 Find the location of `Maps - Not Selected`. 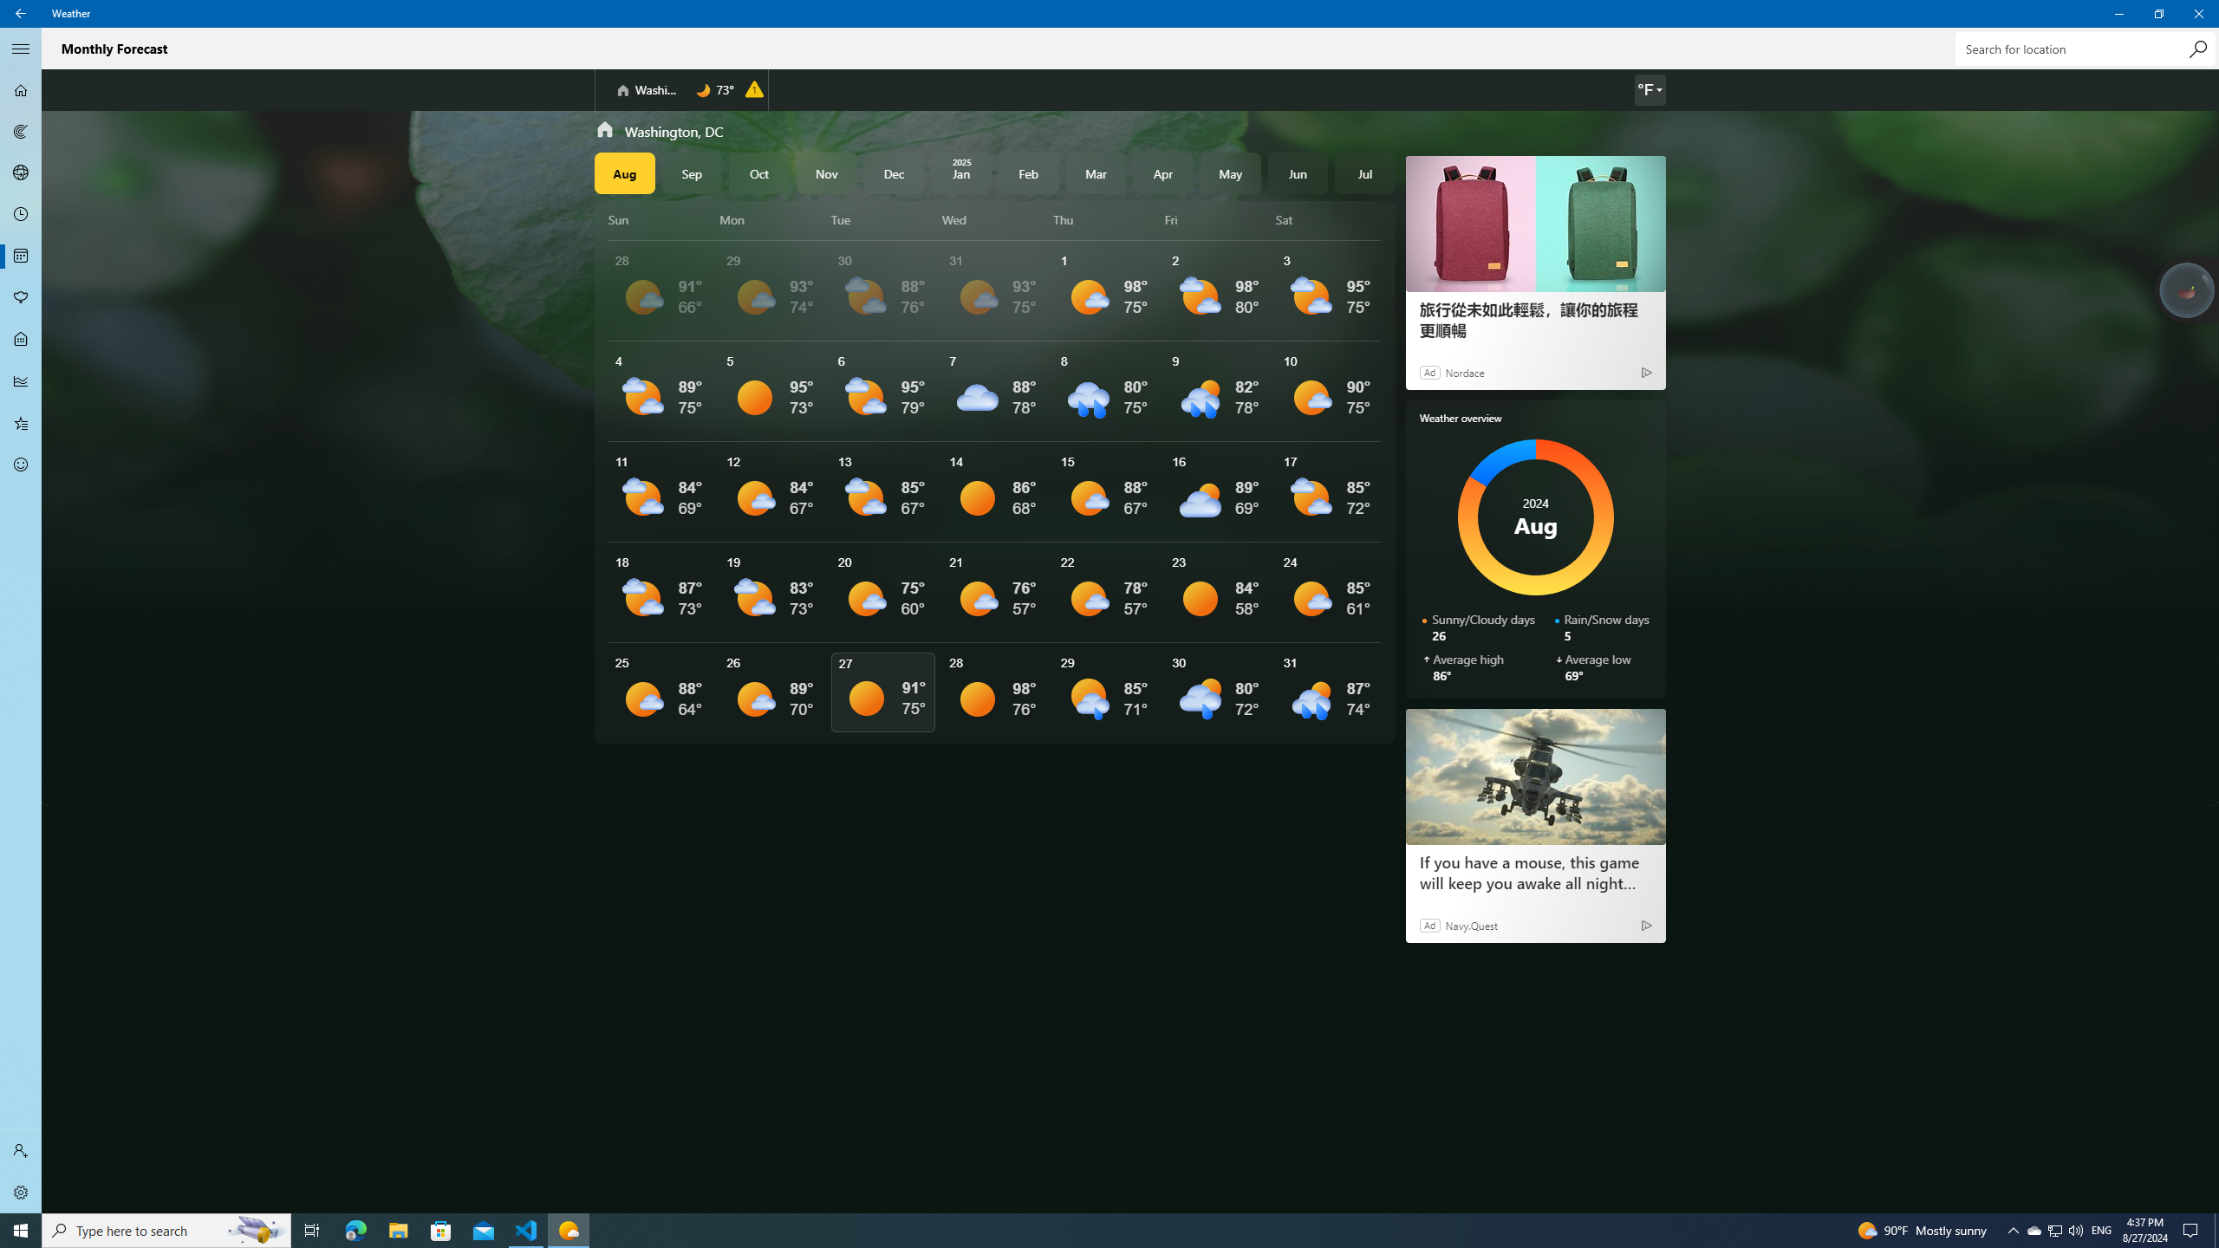

Maps - Not Selected is located at coordinates (21, 132).